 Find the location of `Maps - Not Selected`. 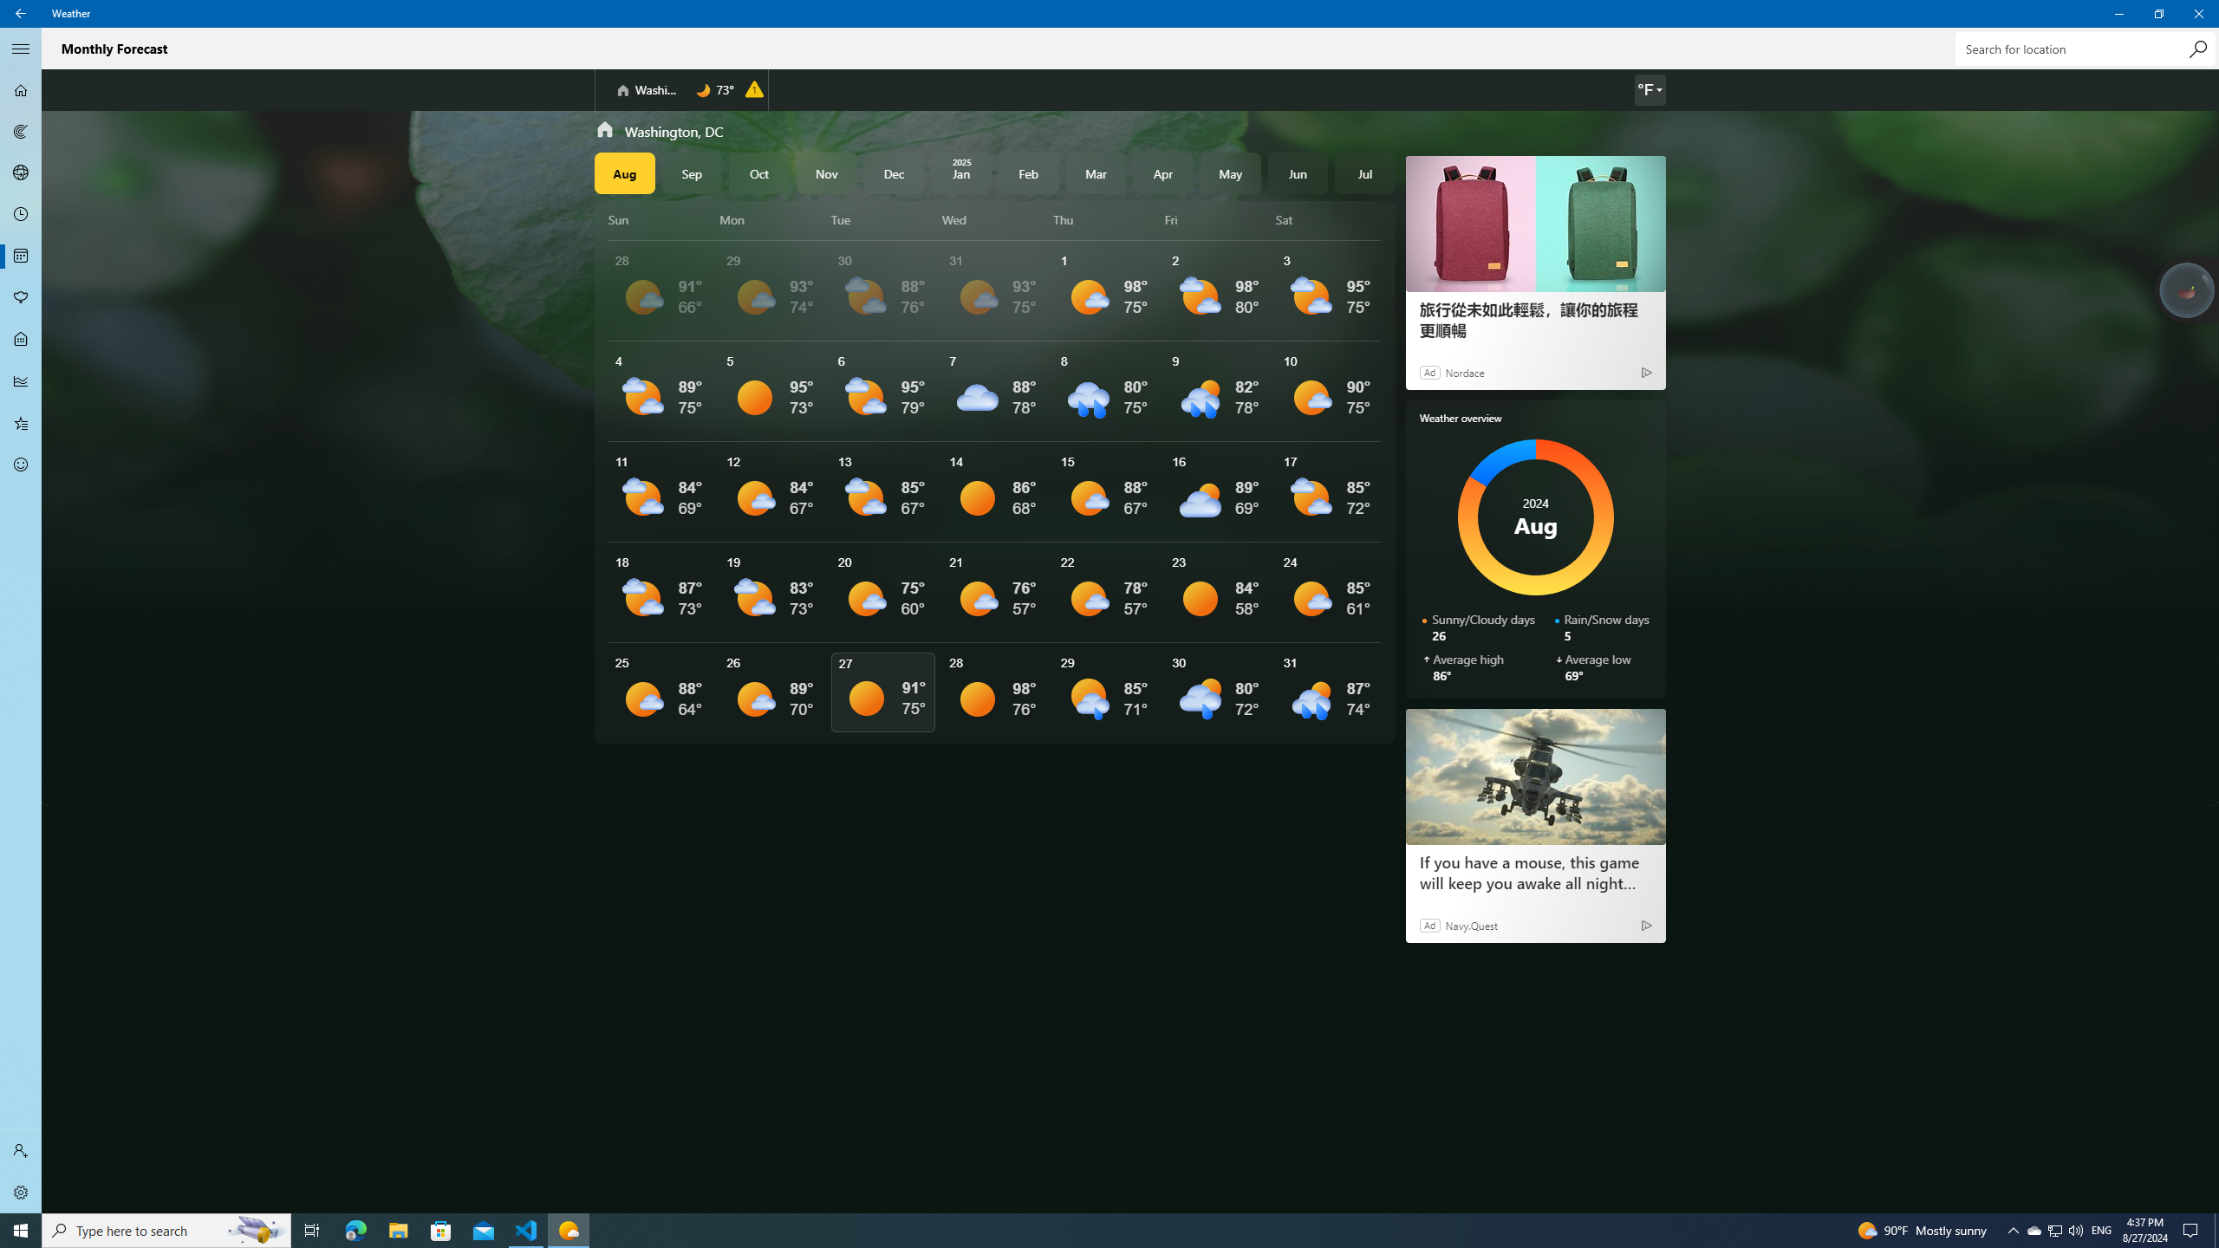

Maps - Not Selected is located at coordinates (21, 132).